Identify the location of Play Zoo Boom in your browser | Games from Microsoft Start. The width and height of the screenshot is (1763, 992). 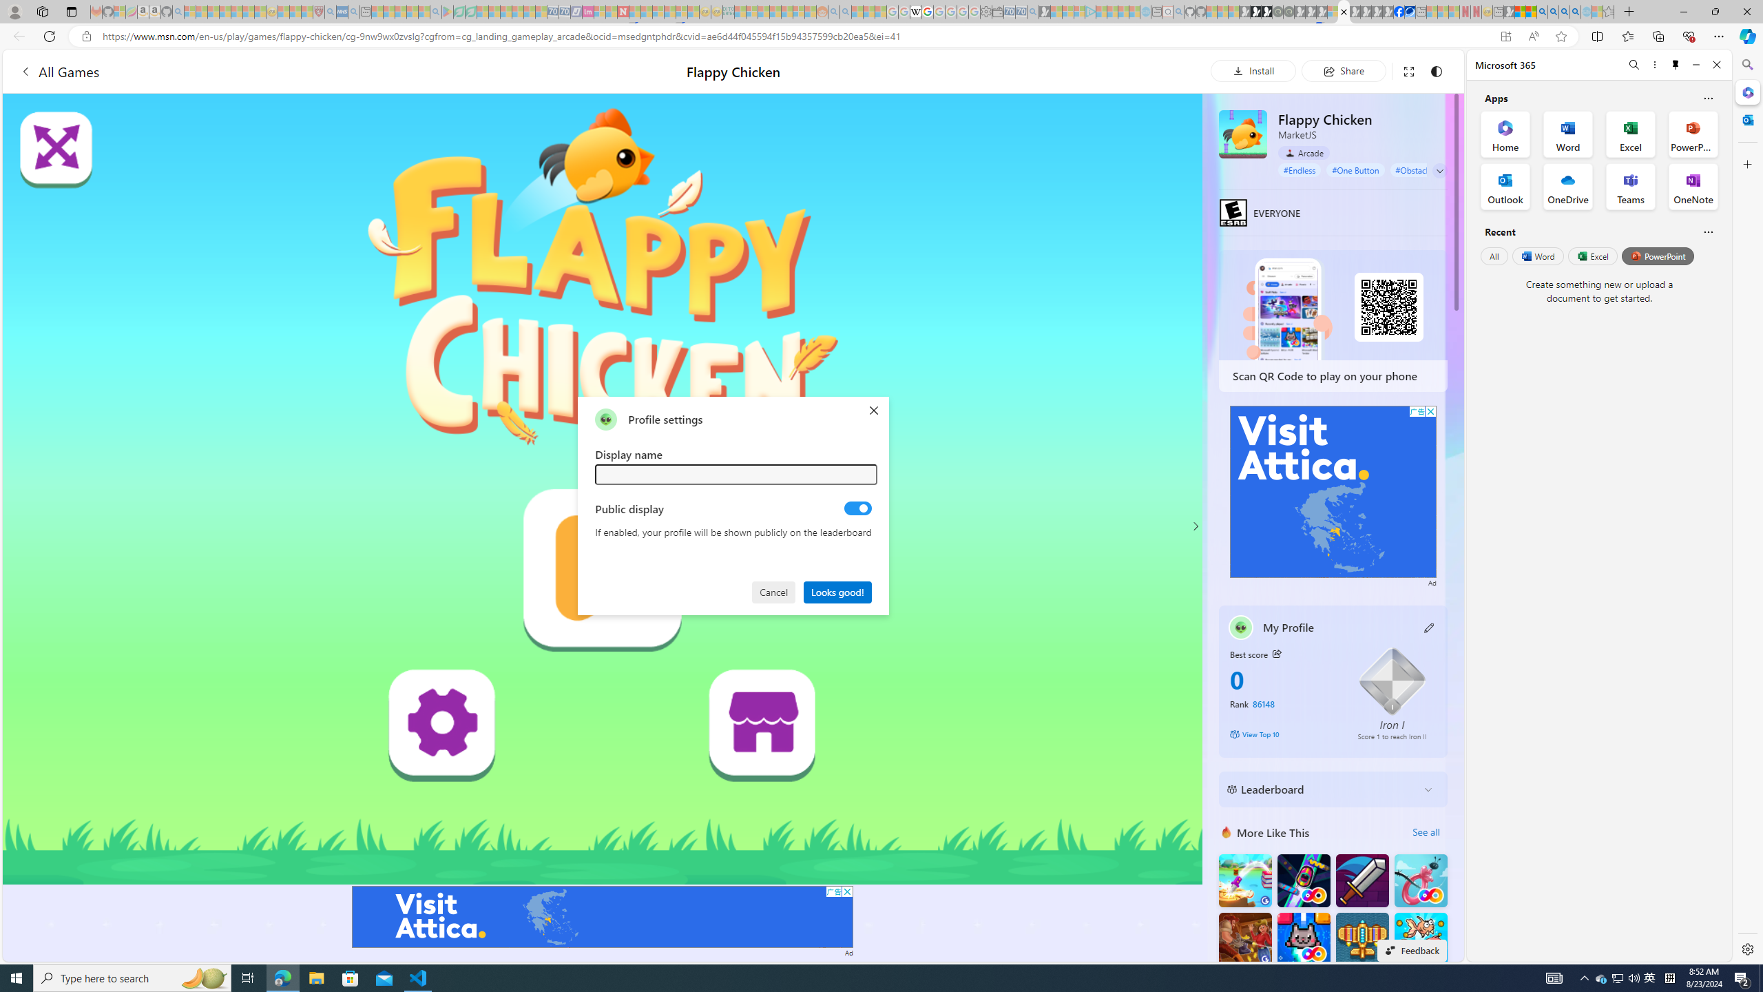
(1256, 12).